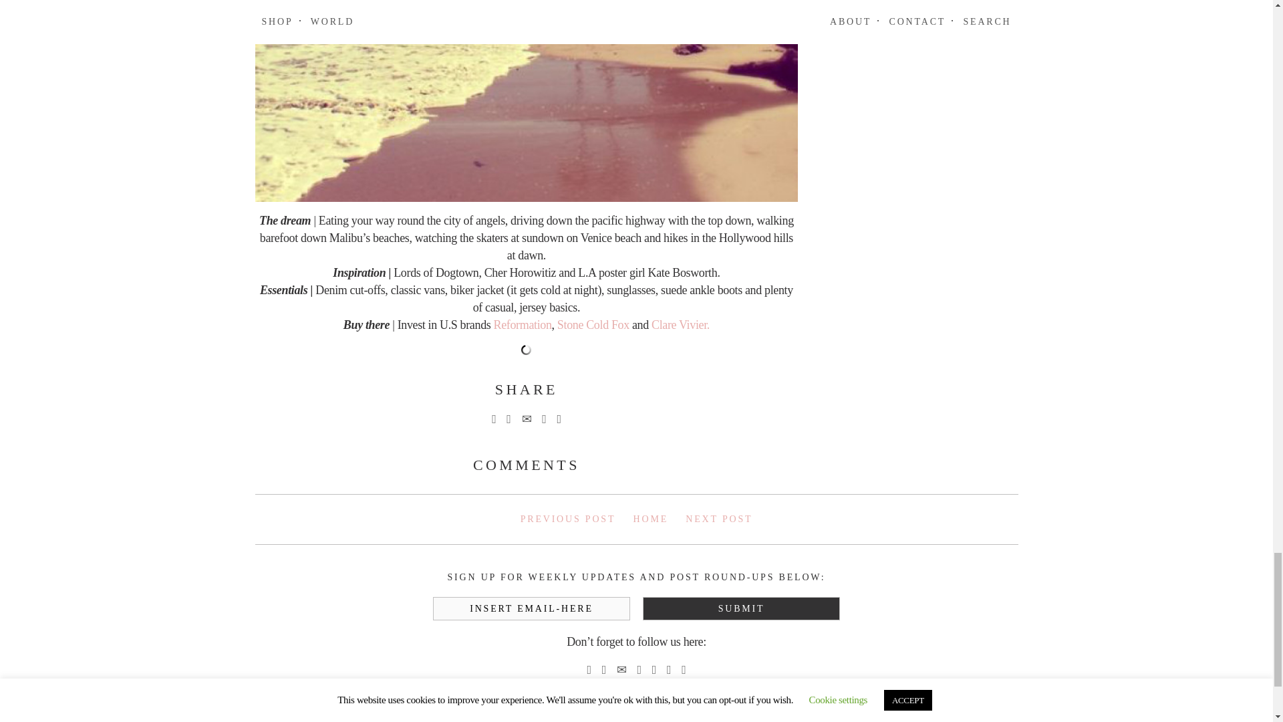 This screenshot has width=1283, height=722. I want to click on Clare Vivier., so click(680, 325).